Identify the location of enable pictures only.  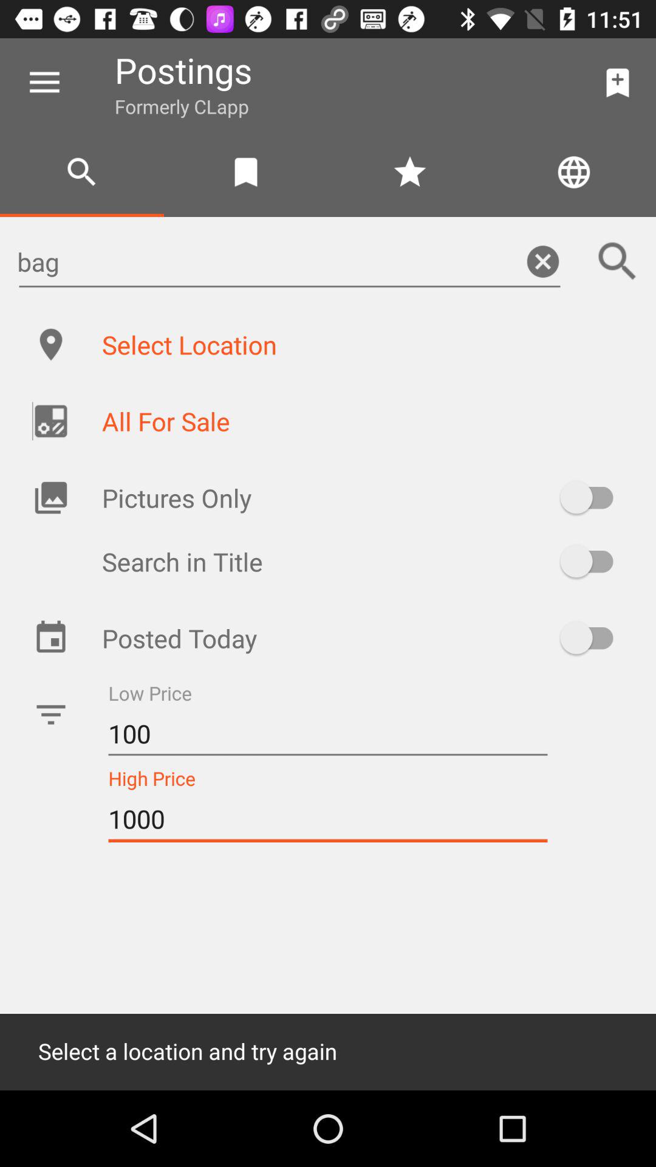
(593, 497).